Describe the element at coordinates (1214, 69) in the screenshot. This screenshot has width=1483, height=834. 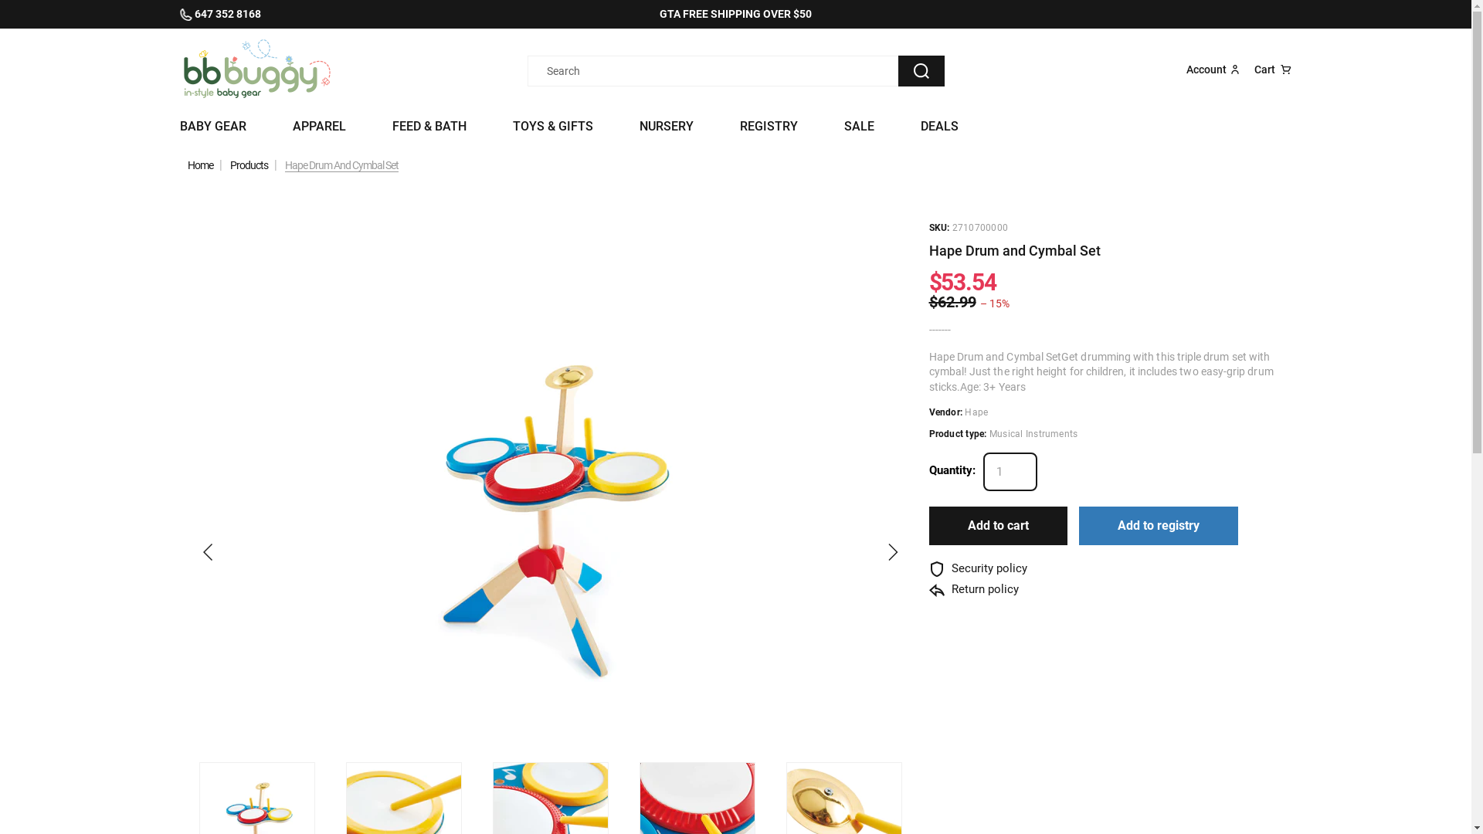
I see `Account` at that location.